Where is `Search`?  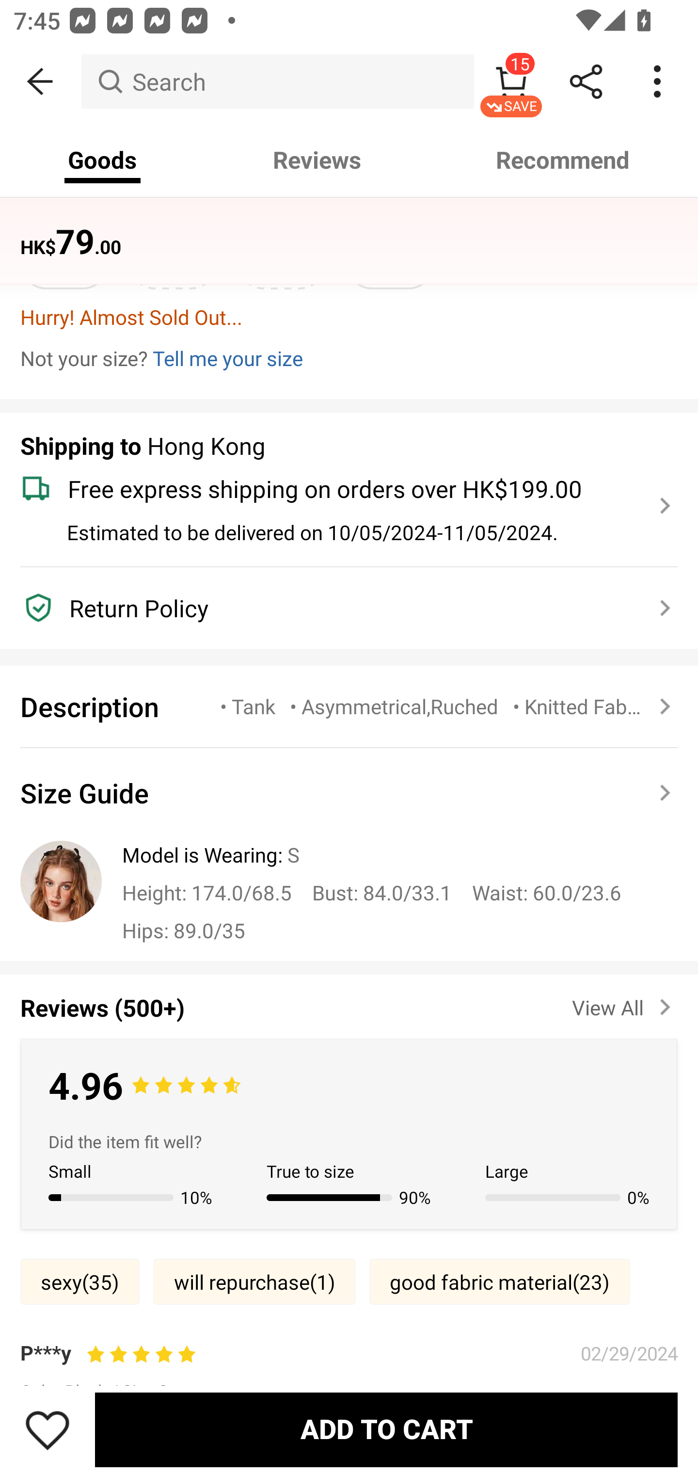 Search is located at coordinates (277, 81).